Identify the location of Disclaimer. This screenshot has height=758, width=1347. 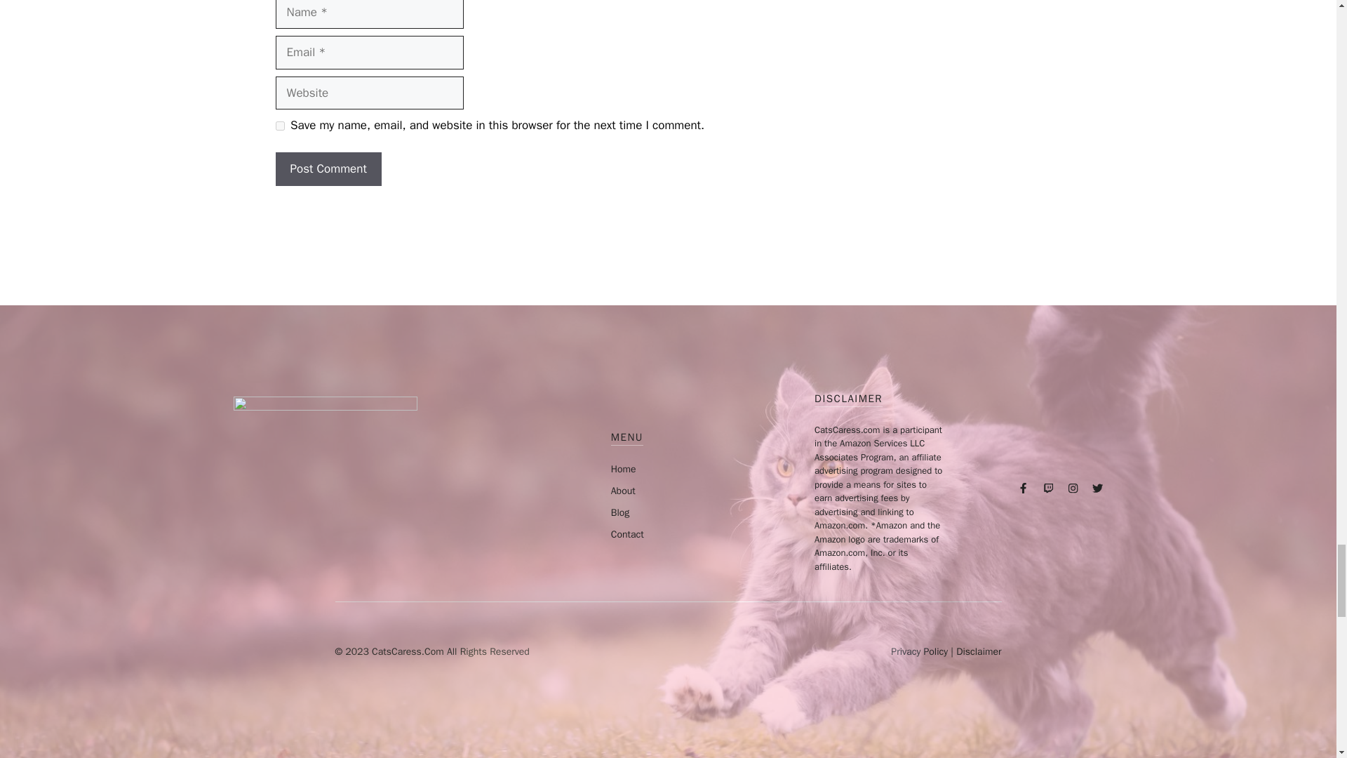
(978, 651).